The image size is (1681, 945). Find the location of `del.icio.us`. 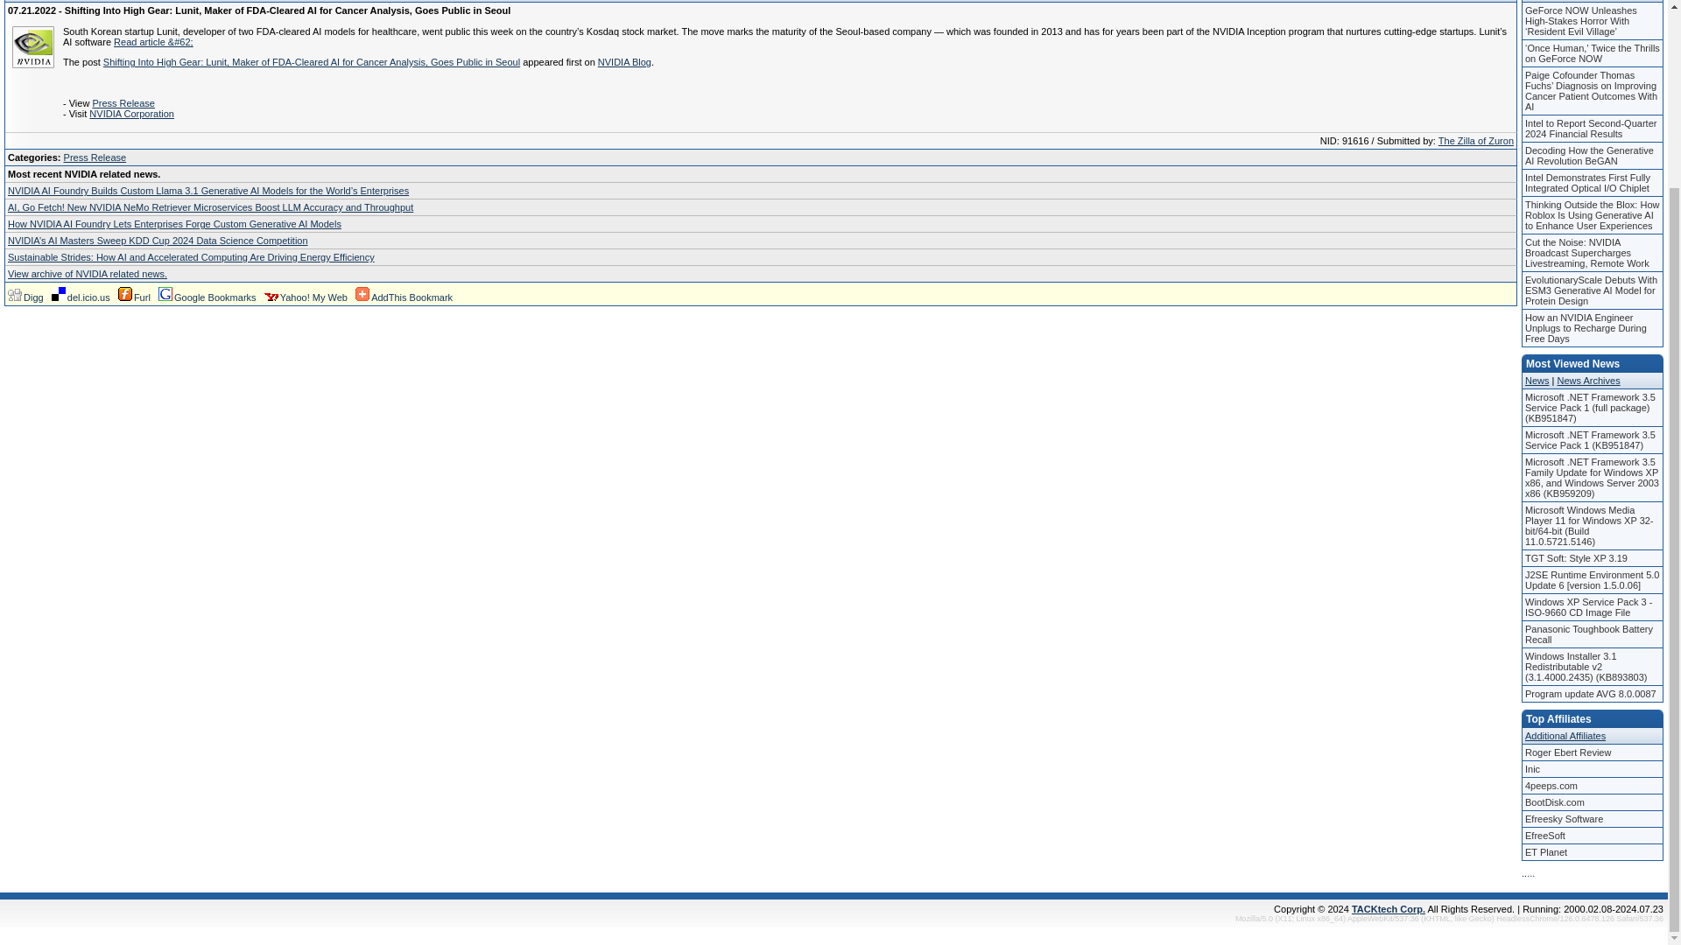

del.icio.us is located at coordinates (81, 297).